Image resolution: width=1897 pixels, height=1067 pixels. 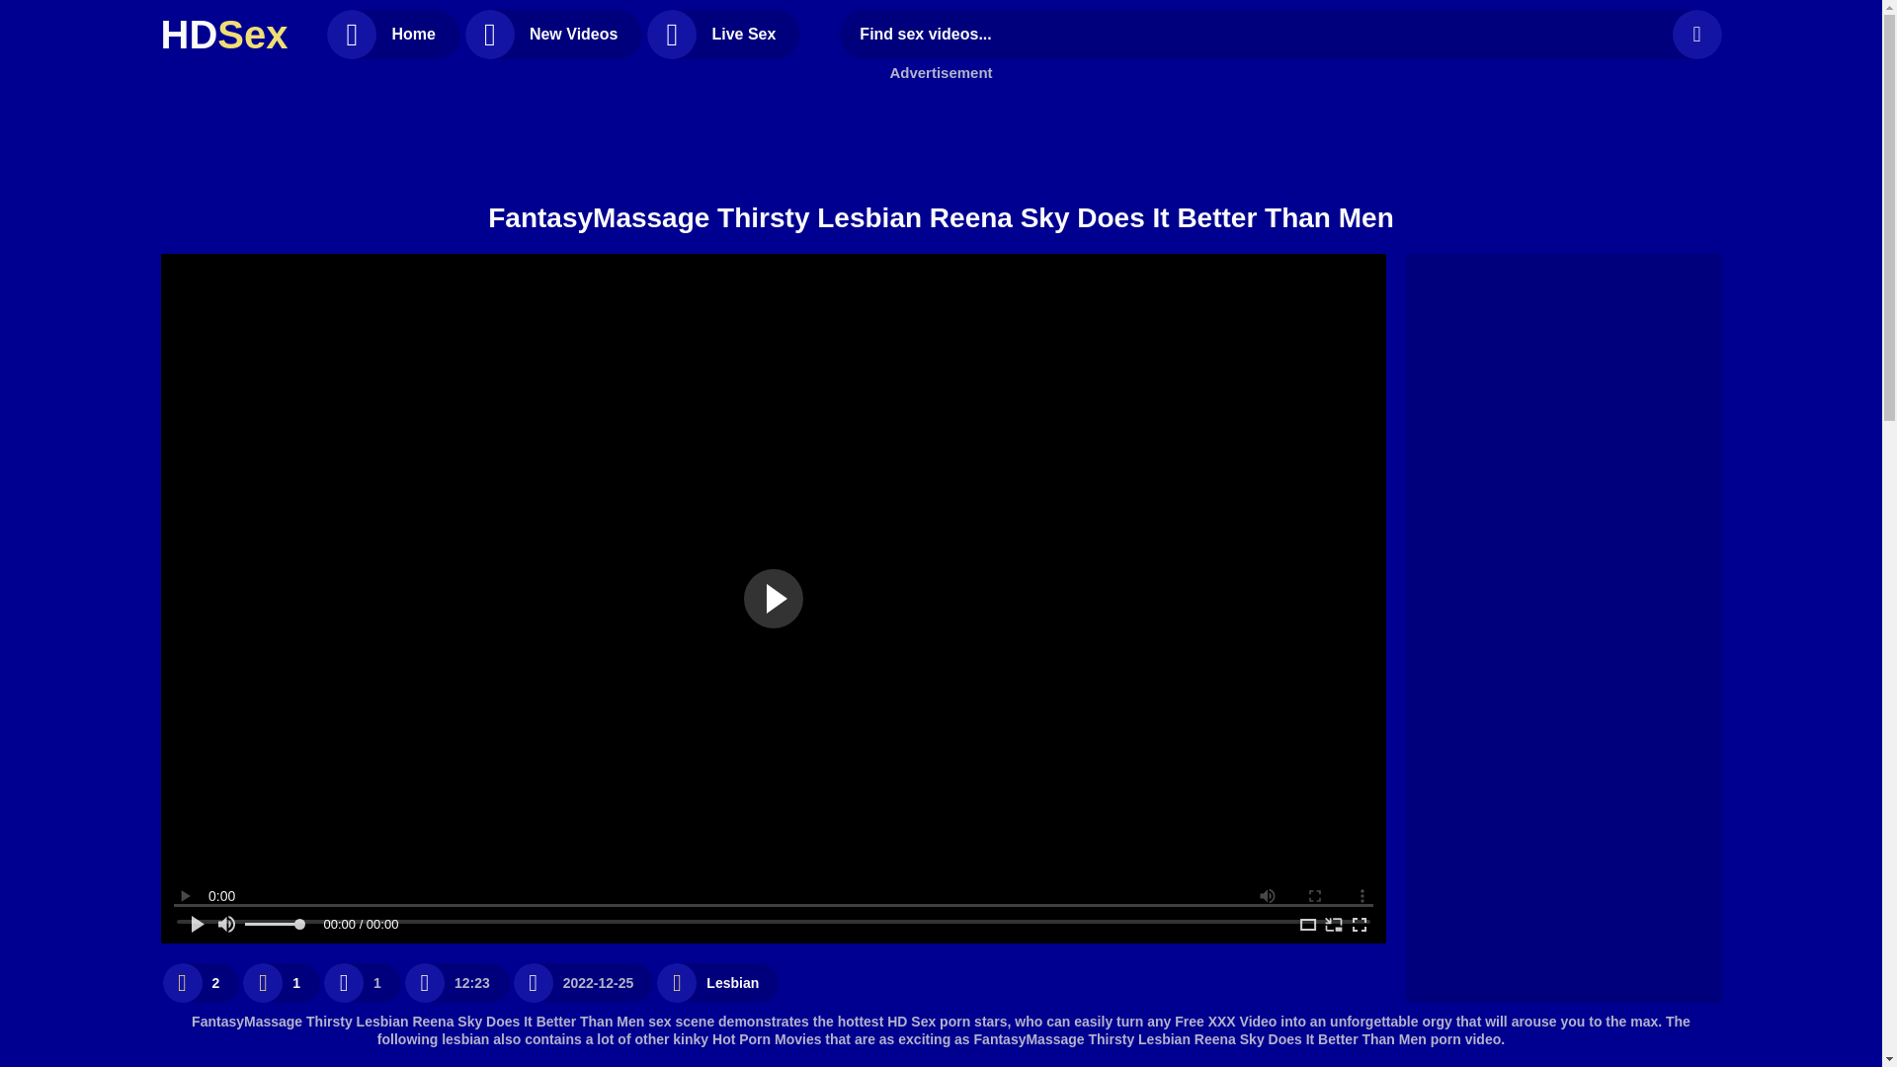 What do you see at coordinates (281, 982) in the screenshot?
I see `1` at bounding box center [281, 982].